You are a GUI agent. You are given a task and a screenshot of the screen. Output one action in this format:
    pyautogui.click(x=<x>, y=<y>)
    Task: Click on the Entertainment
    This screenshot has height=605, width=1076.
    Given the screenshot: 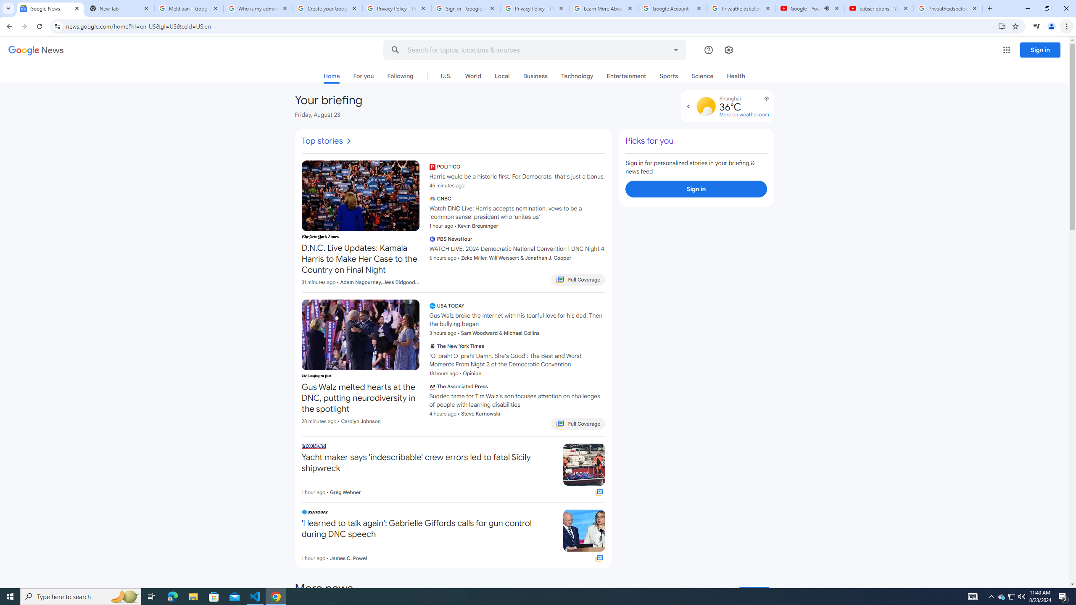 What is the action you would take?
    pyautogui.click(x=626, y=76)
    